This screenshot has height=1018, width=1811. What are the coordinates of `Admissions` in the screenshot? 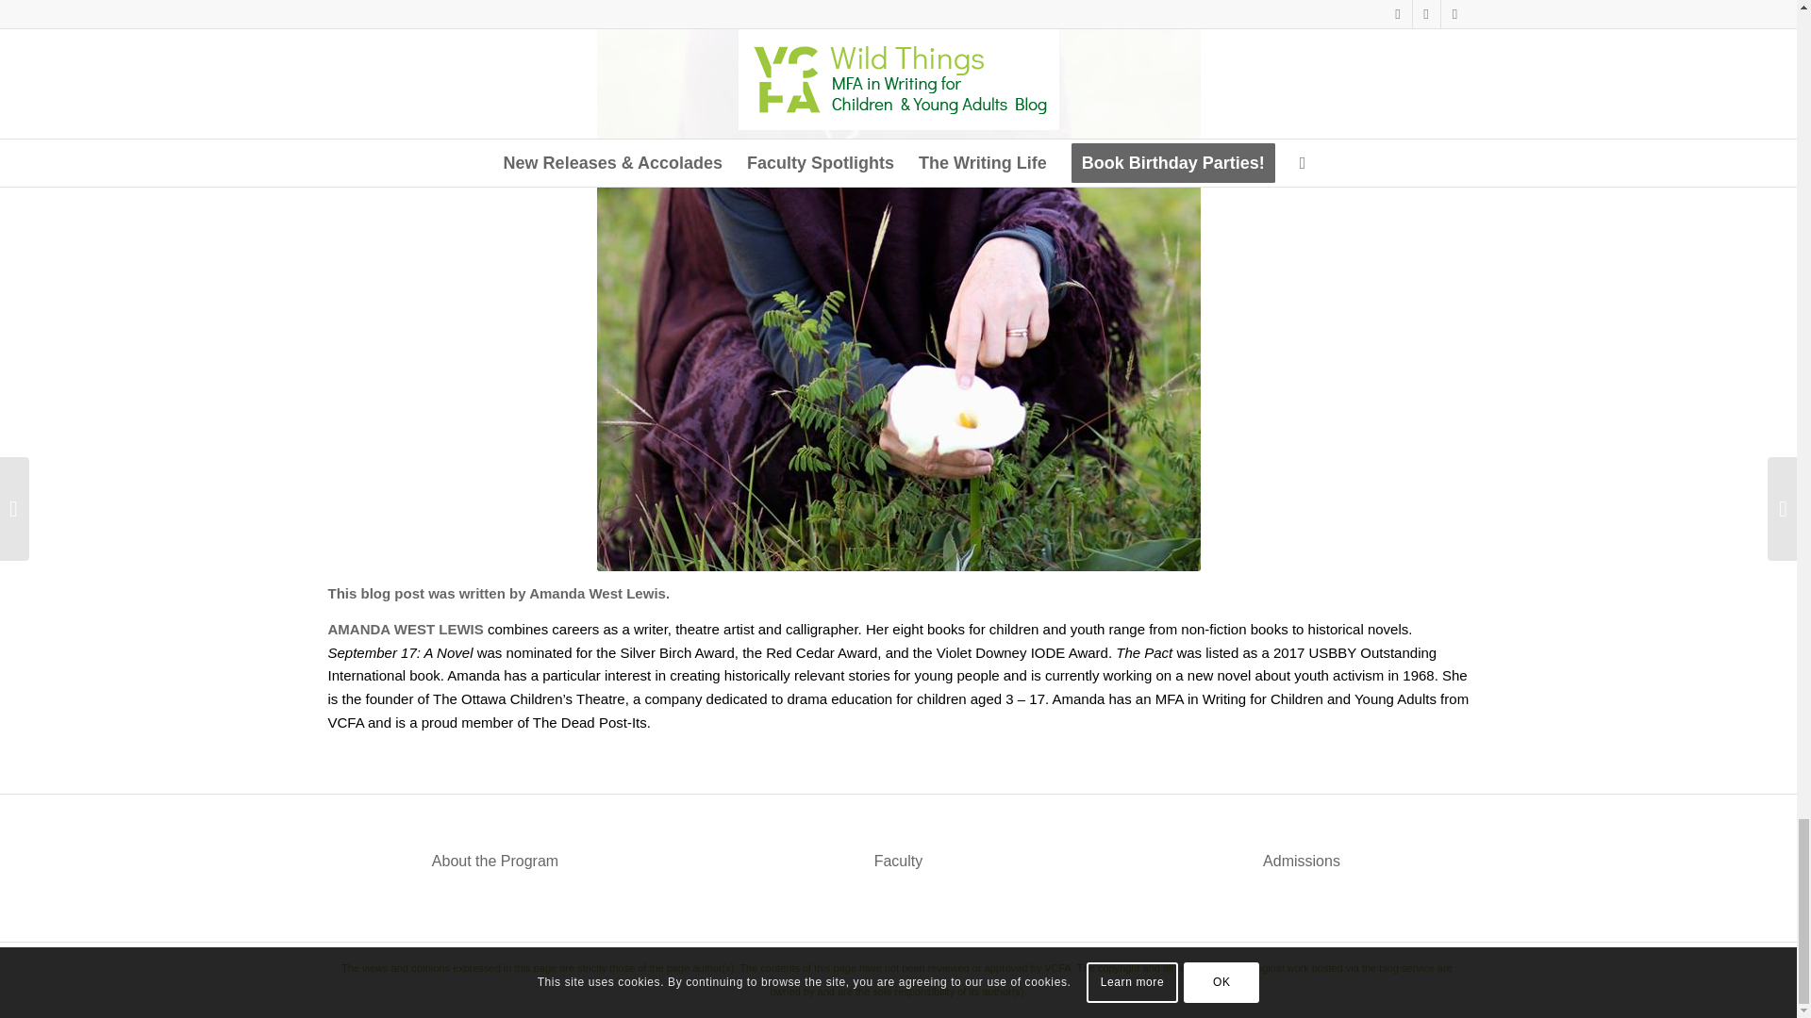 It's located at (1301, 862).